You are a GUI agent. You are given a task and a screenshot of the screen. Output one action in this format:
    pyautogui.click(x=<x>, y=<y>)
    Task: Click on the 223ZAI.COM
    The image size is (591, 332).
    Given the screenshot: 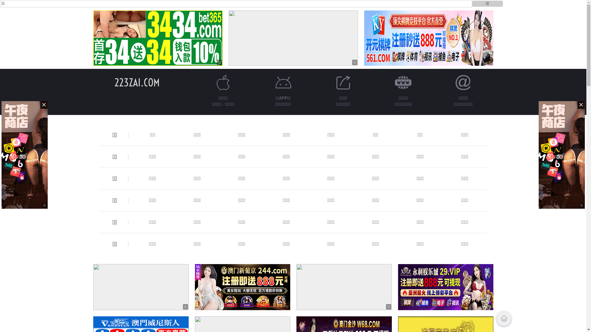 What is the action you would take?
    pyautogui.click(x=137, y=82)
    